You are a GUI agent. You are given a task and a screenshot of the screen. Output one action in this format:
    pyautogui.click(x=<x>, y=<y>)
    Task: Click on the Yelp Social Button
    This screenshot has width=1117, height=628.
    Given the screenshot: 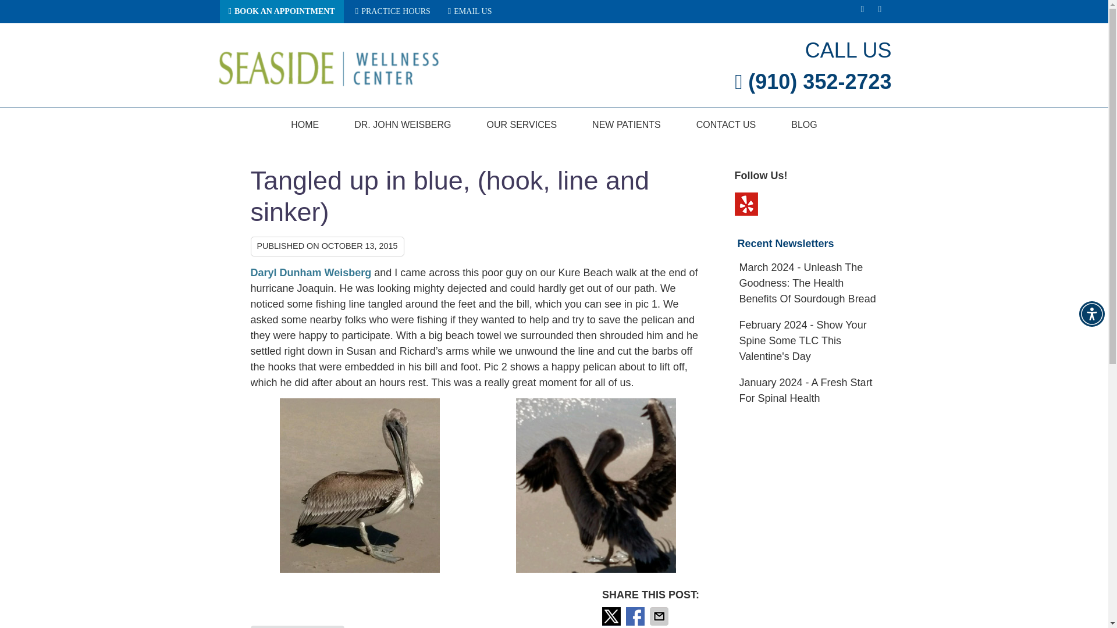 What is the action you would take?
    pyautogui.click(x=880, y=12)
    